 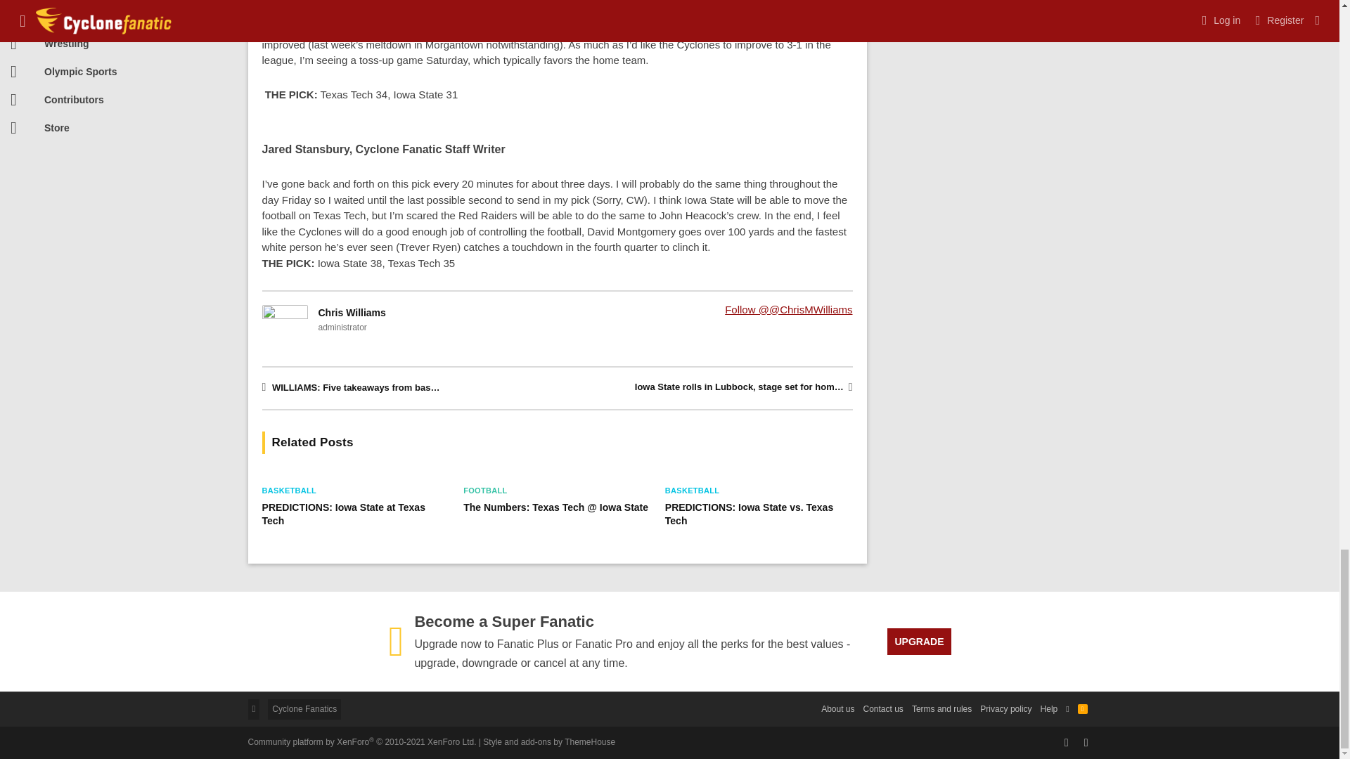 I want to click on Style chooser, so click(x=304, y=708).